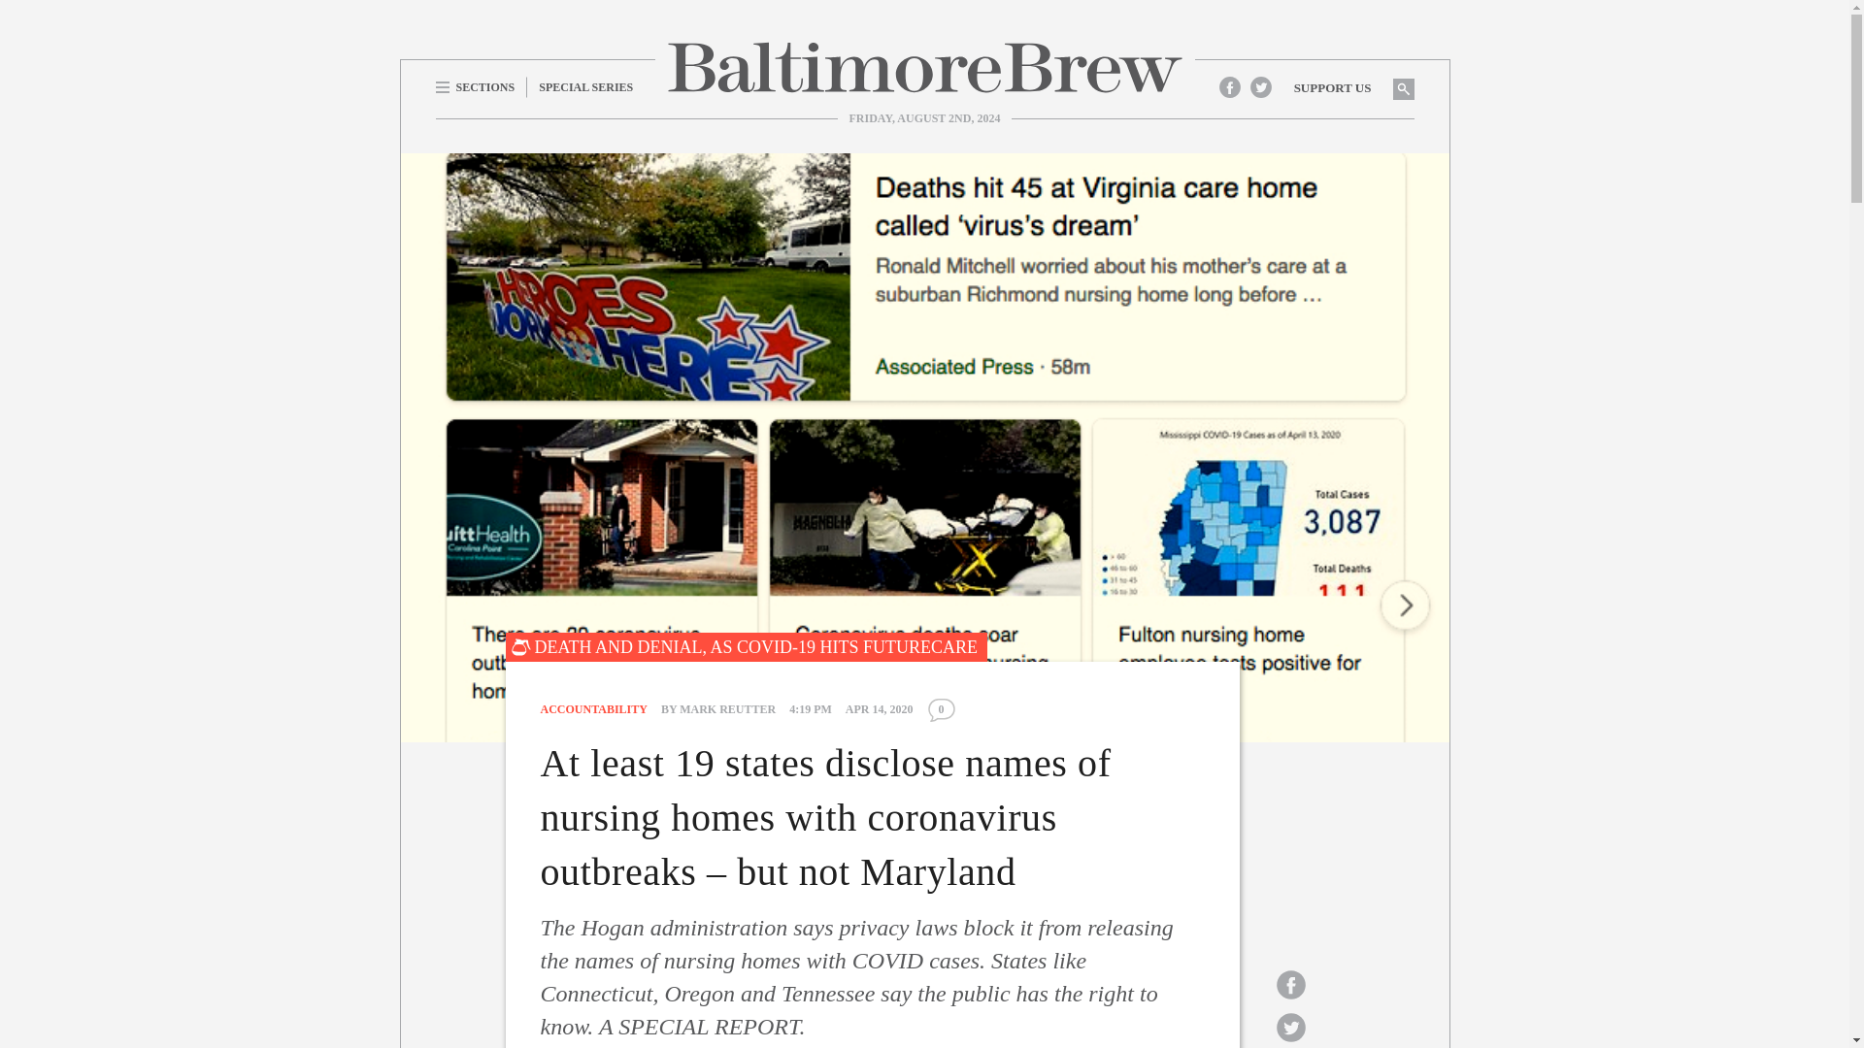 The image size is (1864, 1048). What do you see at coordinates (941, 710) in the screenshot?
I see `0` at bounding box center [941, 710].